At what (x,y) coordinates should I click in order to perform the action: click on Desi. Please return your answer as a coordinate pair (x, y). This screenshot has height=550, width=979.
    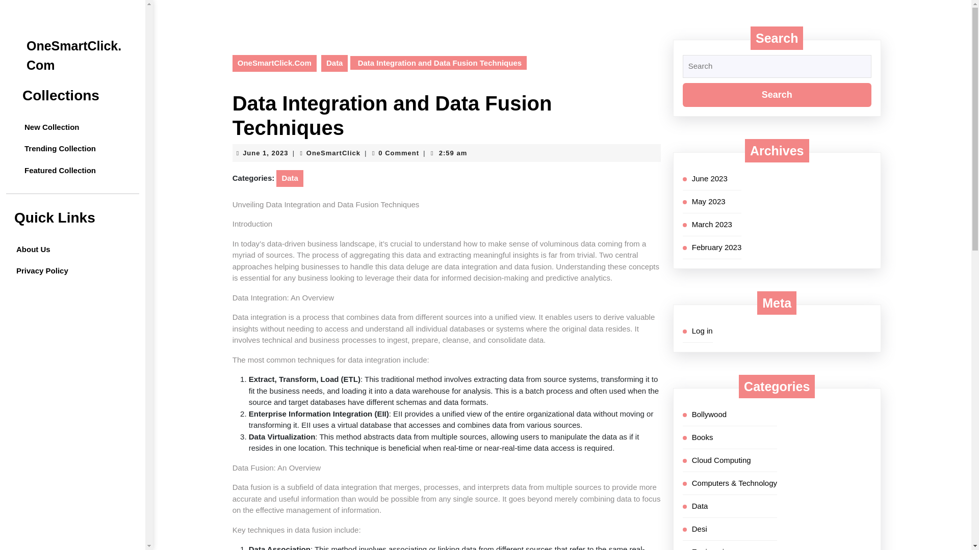
    Looking at the image, I should click on (700, 529).